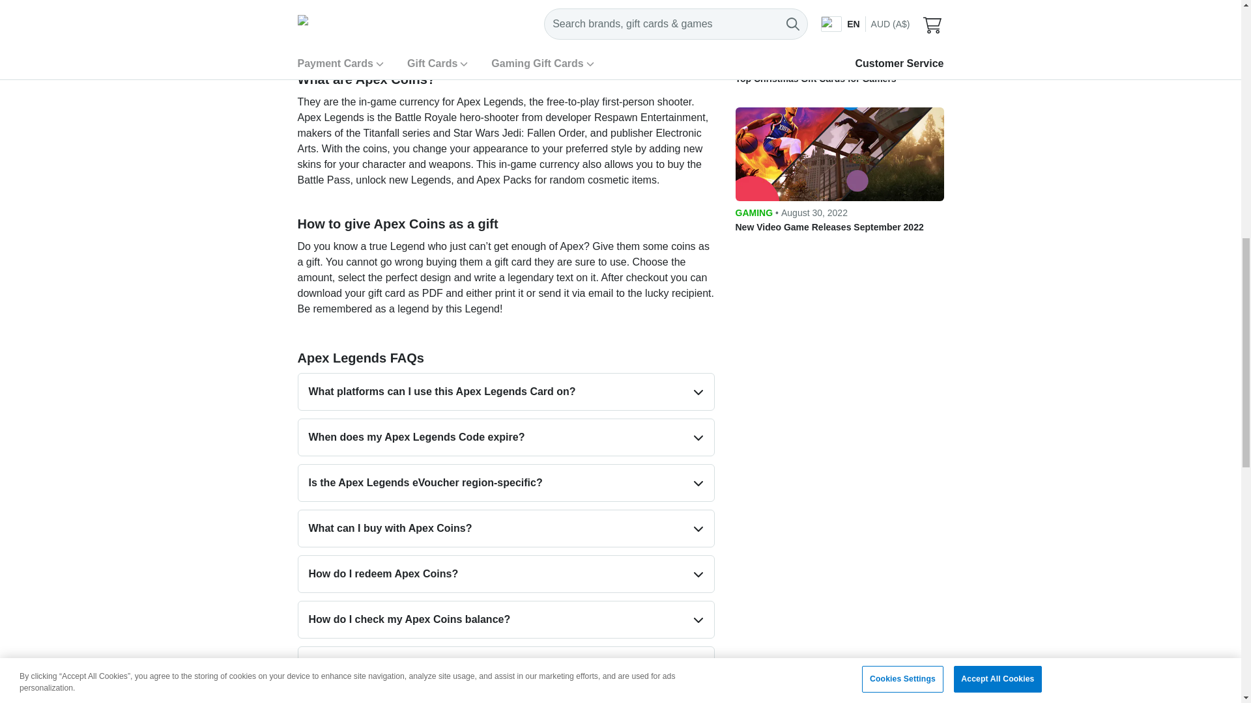  Describe the element at coordinates (506, 483) in the screenshot. I see `Is the Apex Legends eVoucher region-specific?` at that location.